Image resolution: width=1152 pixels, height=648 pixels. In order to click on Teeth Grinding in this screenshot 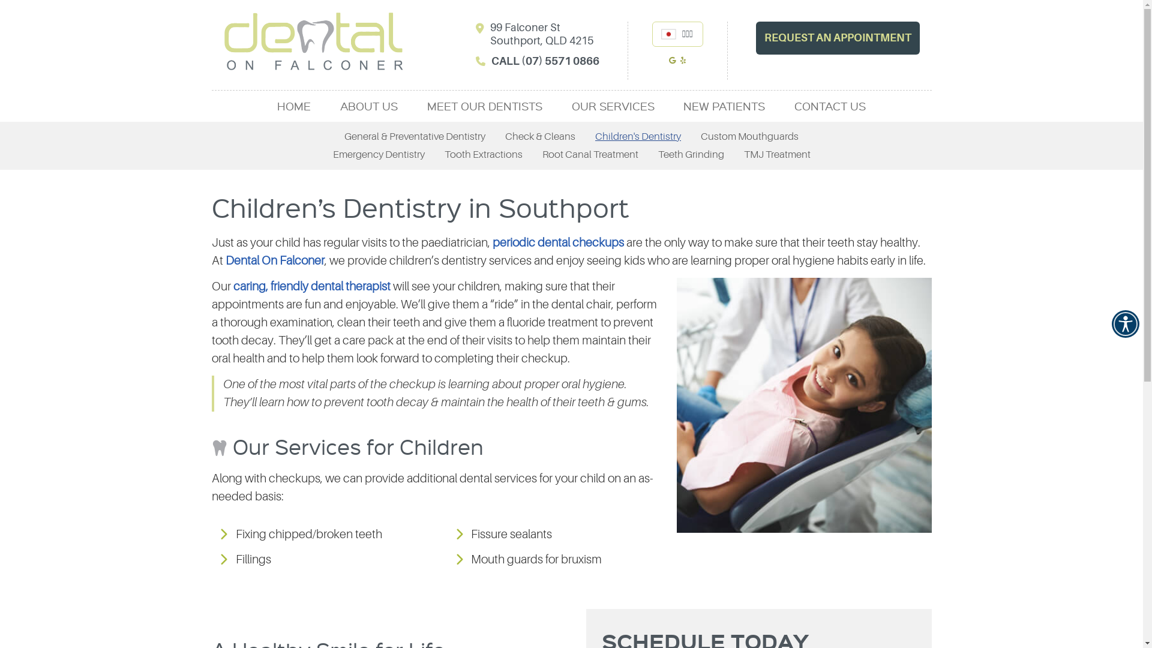, I will do `click(691, 155)`.